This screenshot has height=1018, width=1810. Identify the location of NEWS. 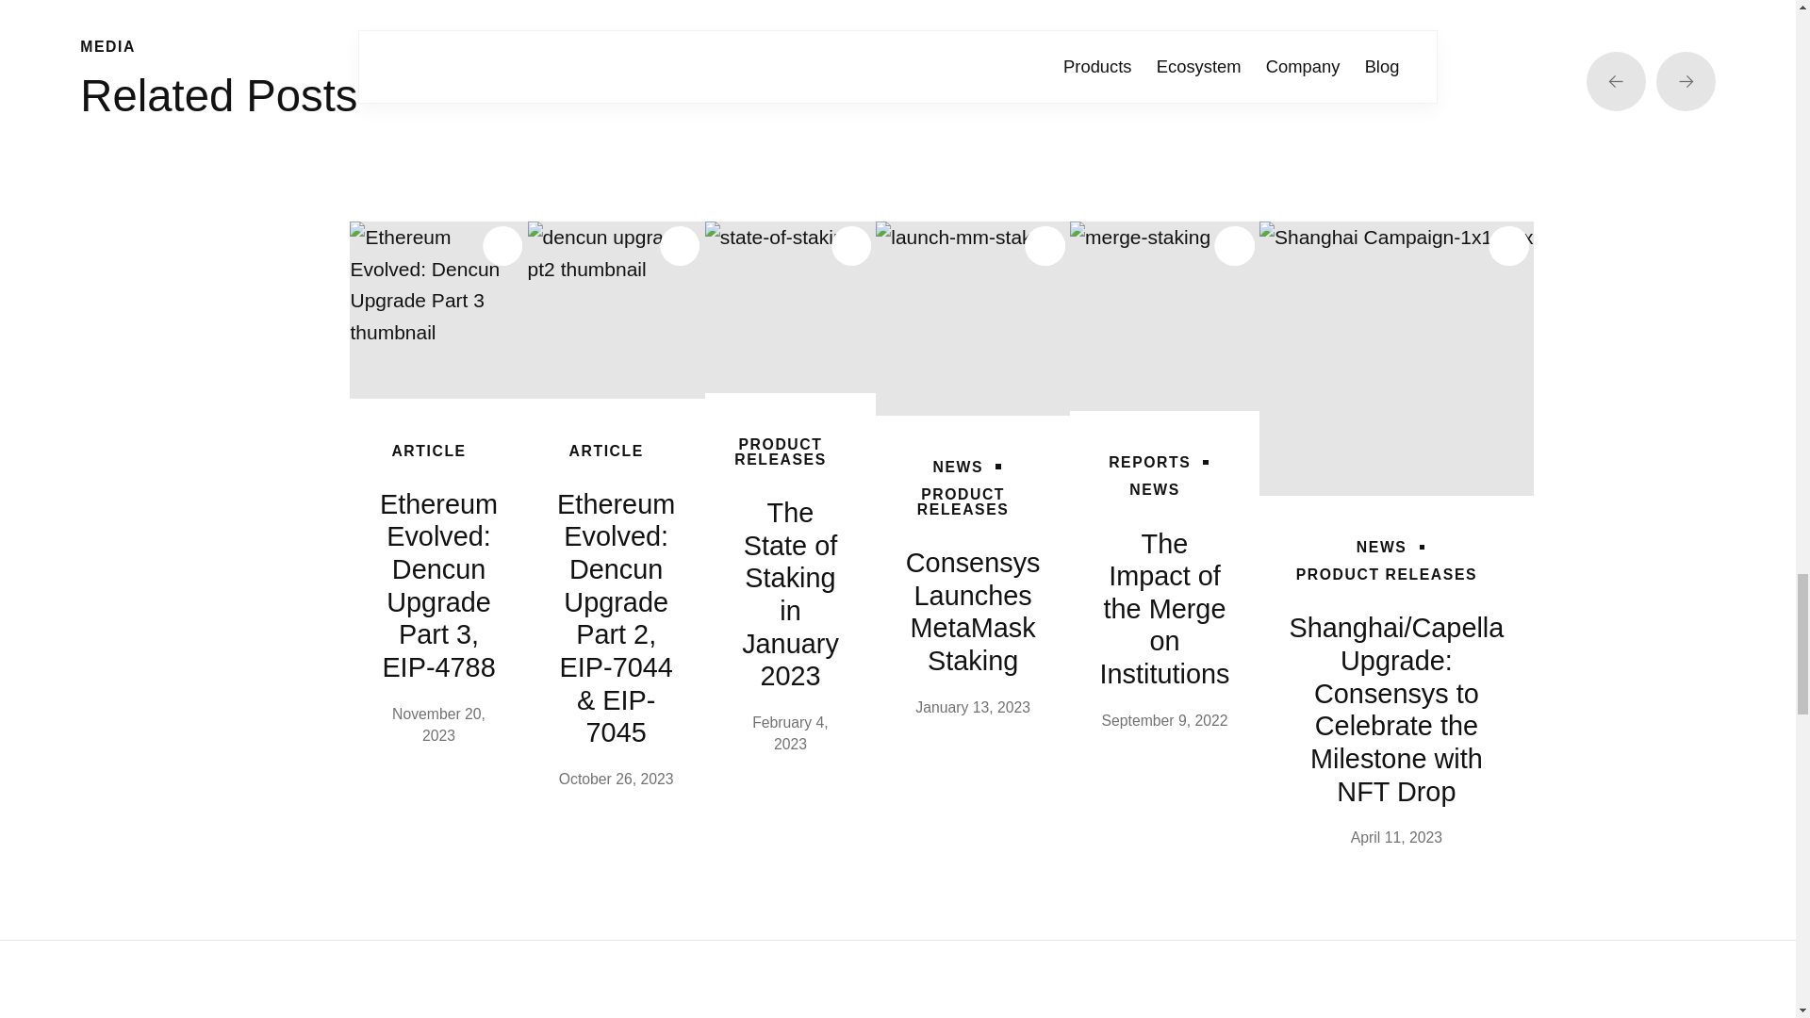
(1154, 490).